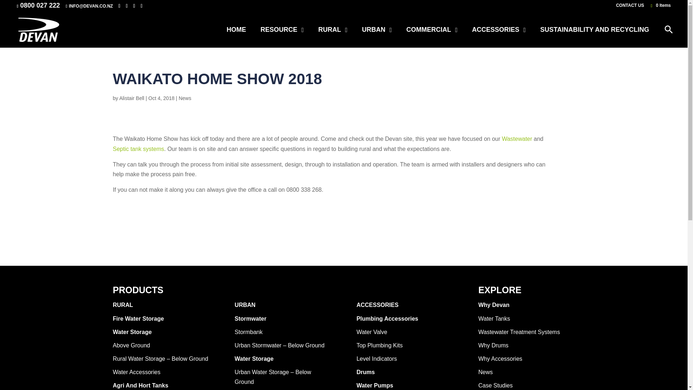 The height and width of the screenshot is (390, 693). Describe the element at coordinates (236, 30) in the screenshot. I see `HOME` at that location.